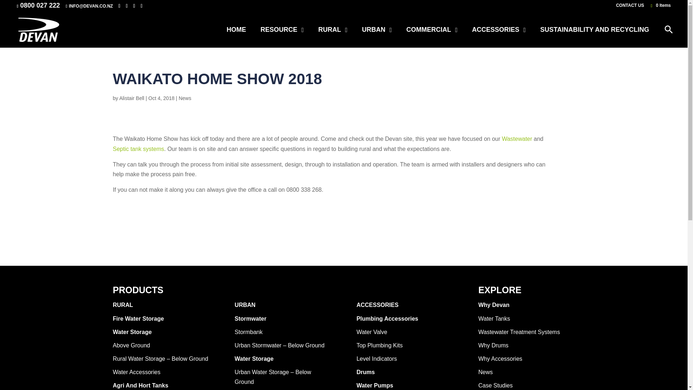 The height and width of the screenshot is (390, 693). Describe the element at coordinates (236, 30) in the screenshot. I see `HOME` at that location.